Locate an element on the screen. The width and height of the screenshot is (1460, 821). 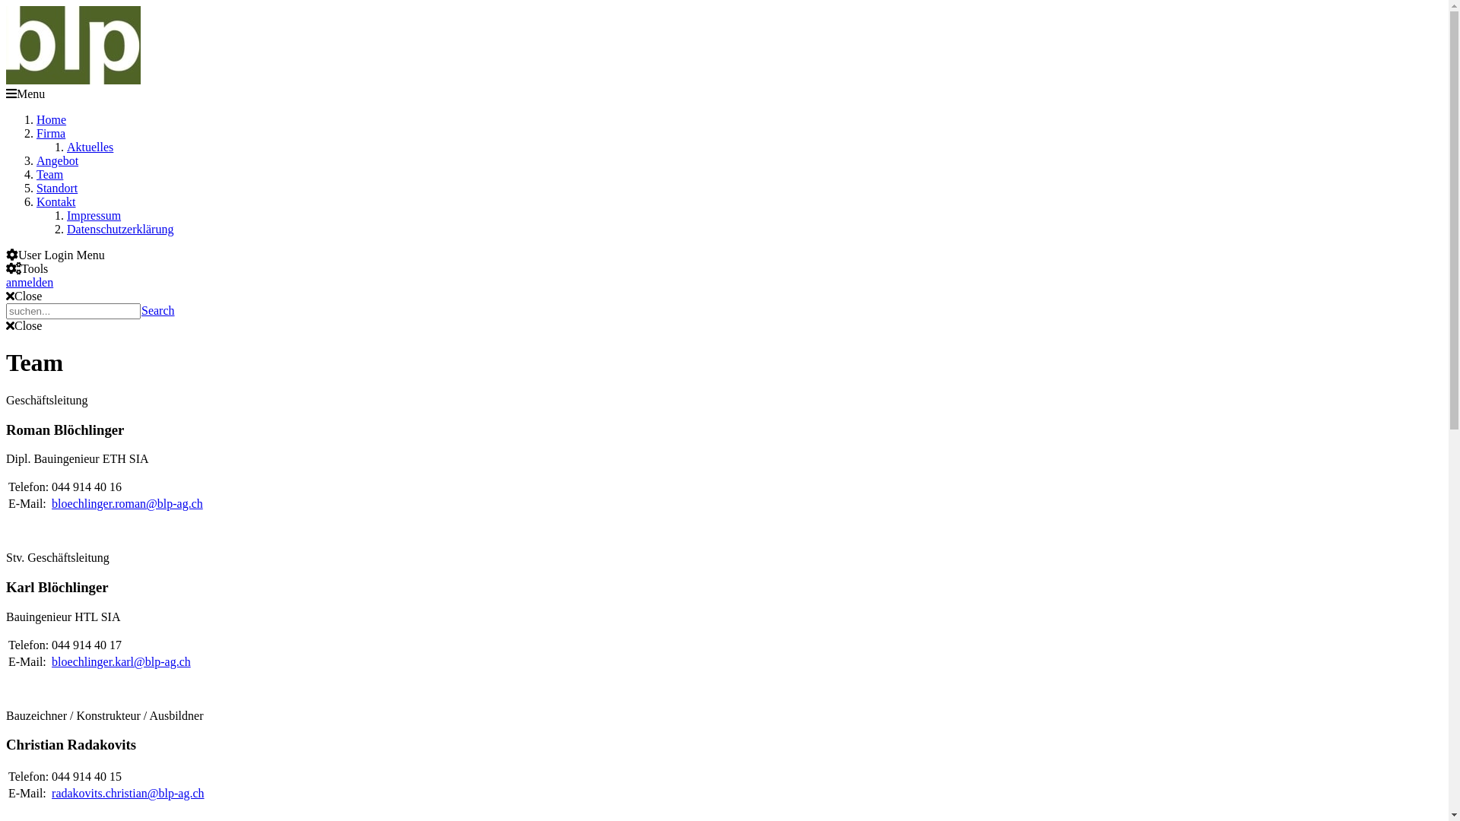
Aktuelles is located at coordinates (90, 147).